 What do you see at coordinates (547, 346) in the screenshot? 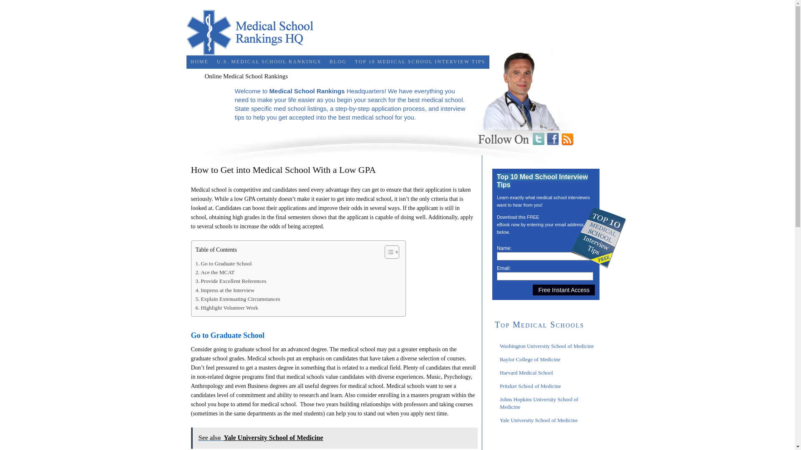
I see `Washington University School of Medicine` at bounding box center [547, 346].